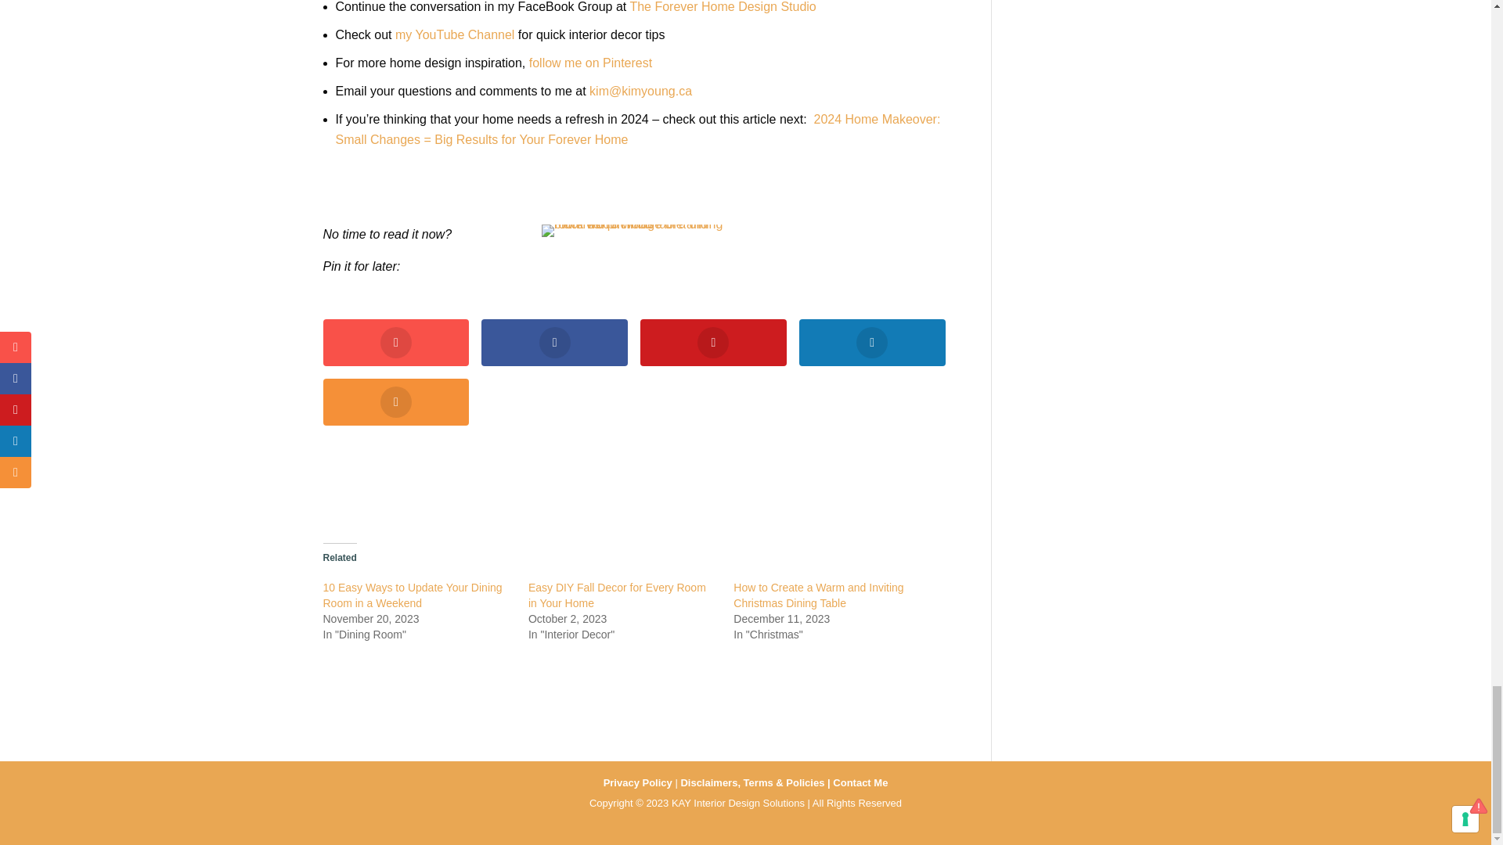 The width and height of the screenshot is (1503, 845). I want to click on 10 Easy Ways to Update Your Dining Room in a Weekend, so click(412, 595).